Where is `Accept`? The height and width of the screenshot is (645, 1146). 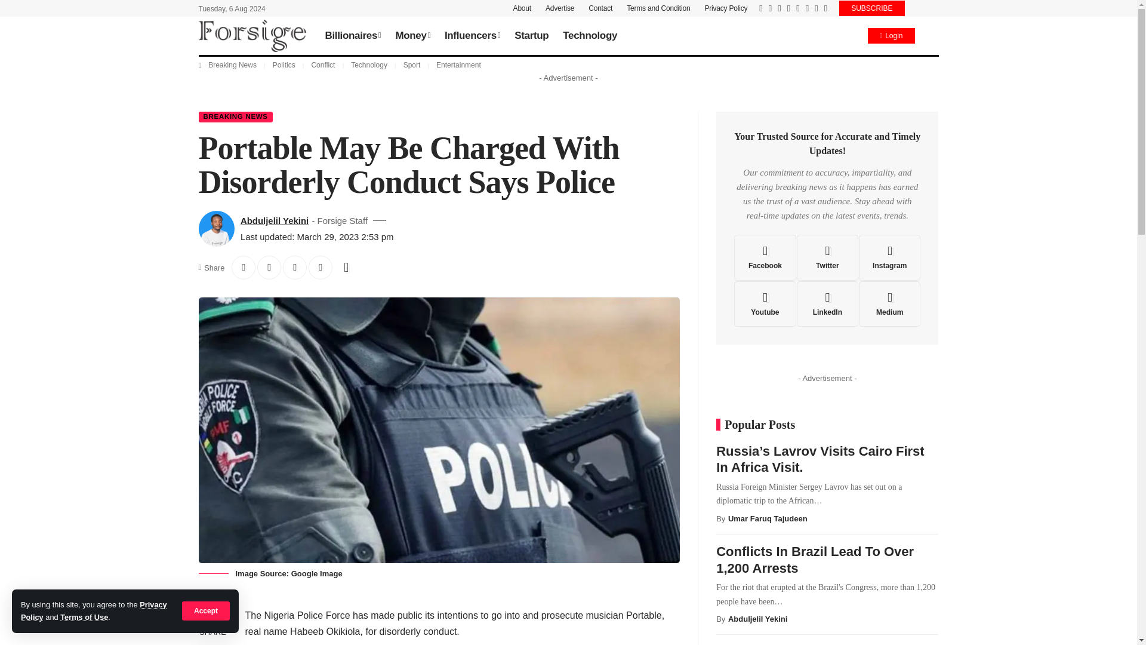
Accept is located at coordinates (206, 610).